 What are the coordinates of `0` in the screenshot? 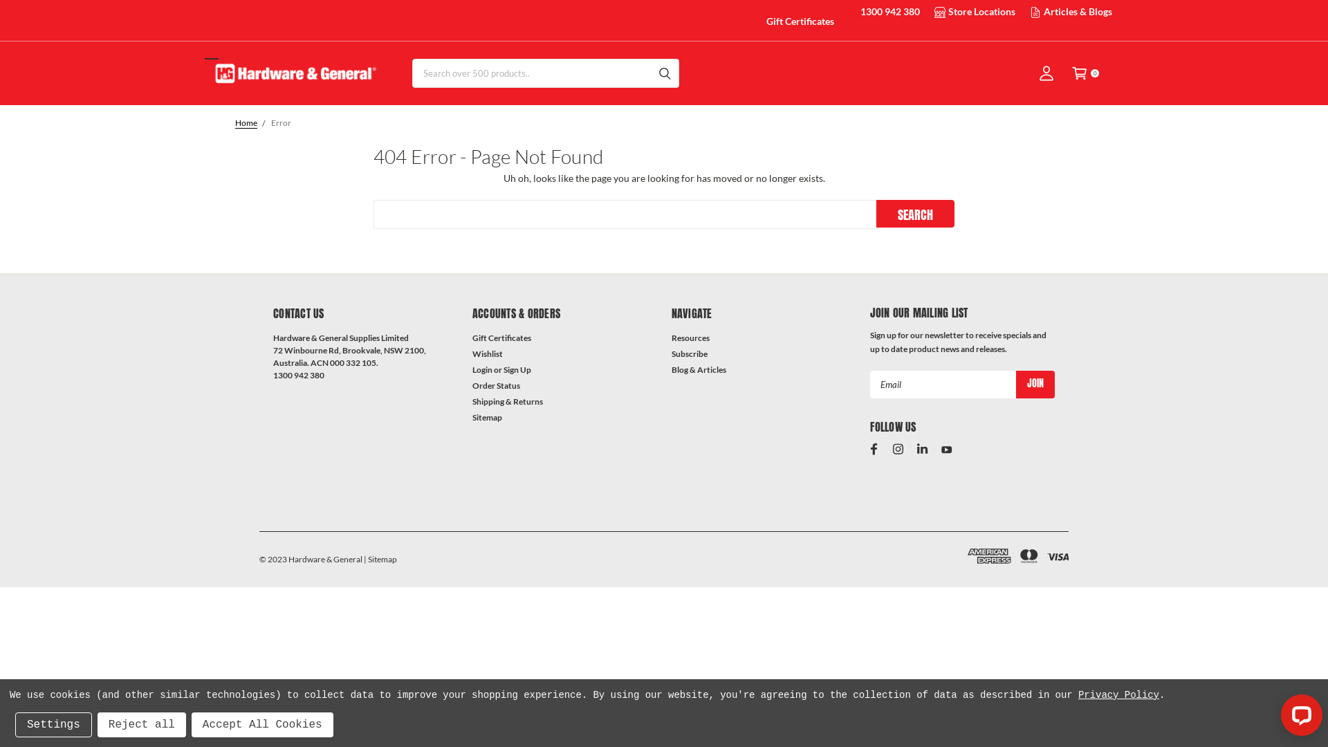 It's located at (1080, 73).